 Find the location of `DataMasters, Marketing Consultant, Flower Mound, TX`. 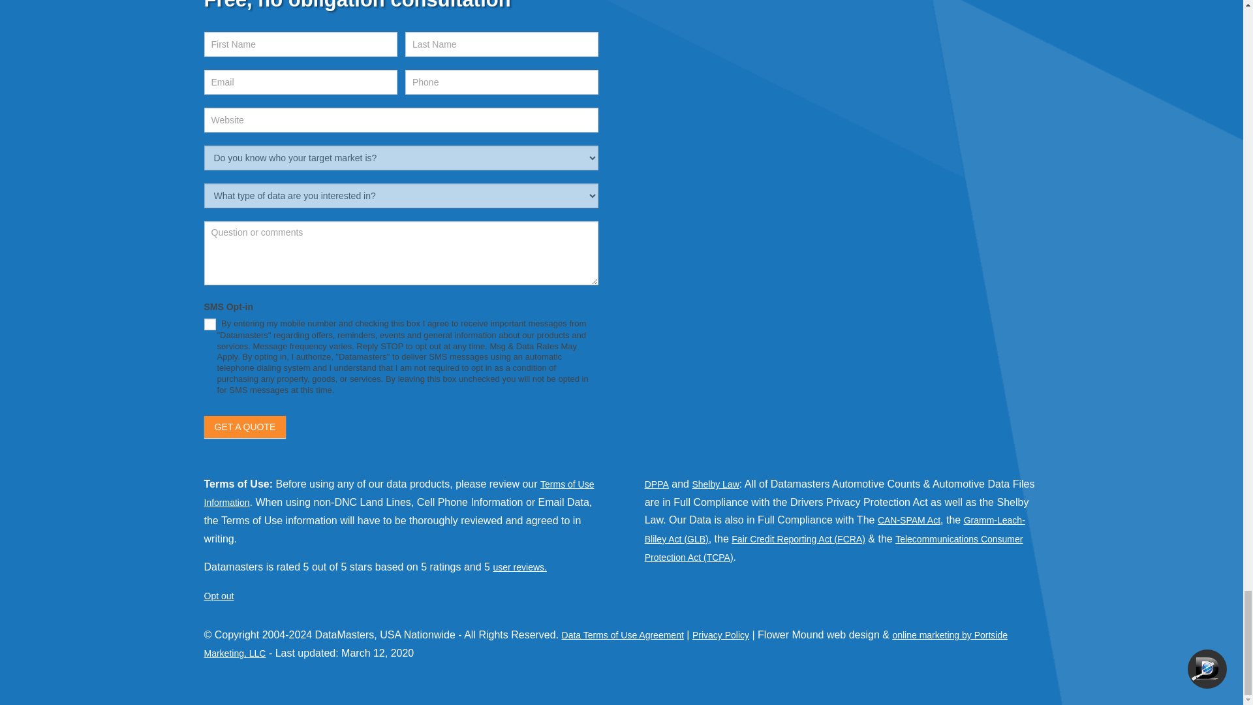

DataMasters, Marketing Consultant, Flower Mound, TX is located at coordinates (710, 198).